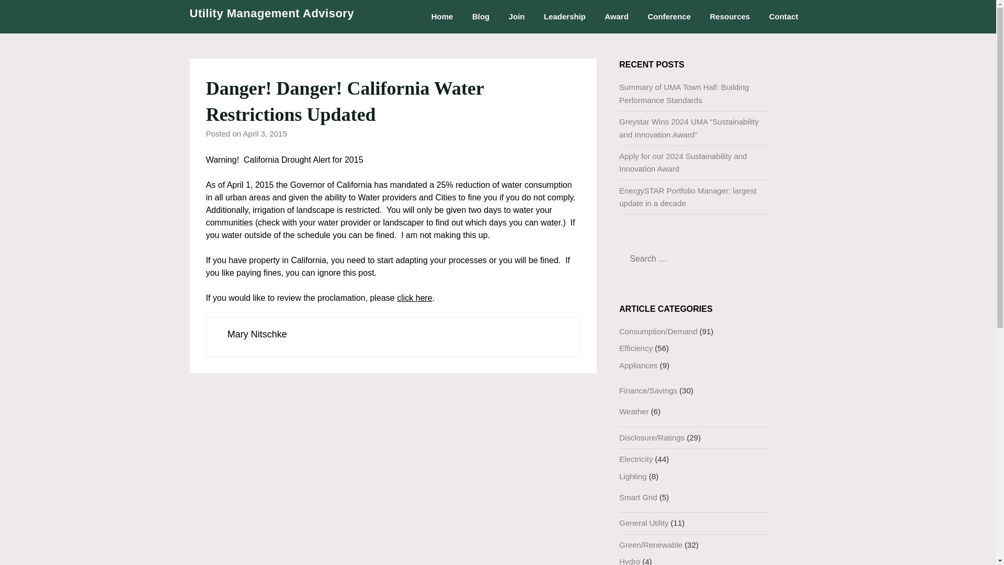  What do you see at coordinates (638, 497) in the screenshot?
I see `Smart Grid` at bounding box center [638, 497].